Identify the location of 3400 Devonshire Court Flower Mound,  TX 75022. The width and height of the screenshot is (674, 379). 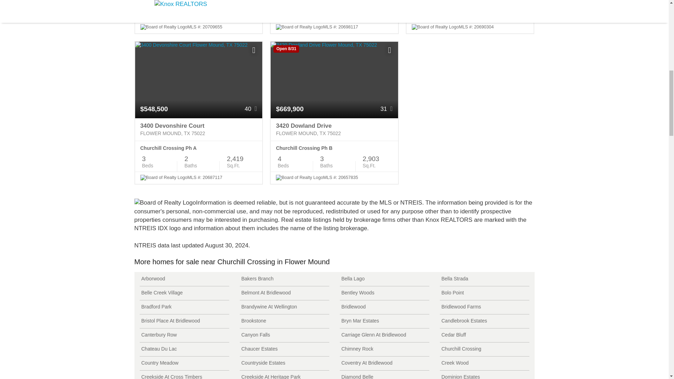
(198, 129).